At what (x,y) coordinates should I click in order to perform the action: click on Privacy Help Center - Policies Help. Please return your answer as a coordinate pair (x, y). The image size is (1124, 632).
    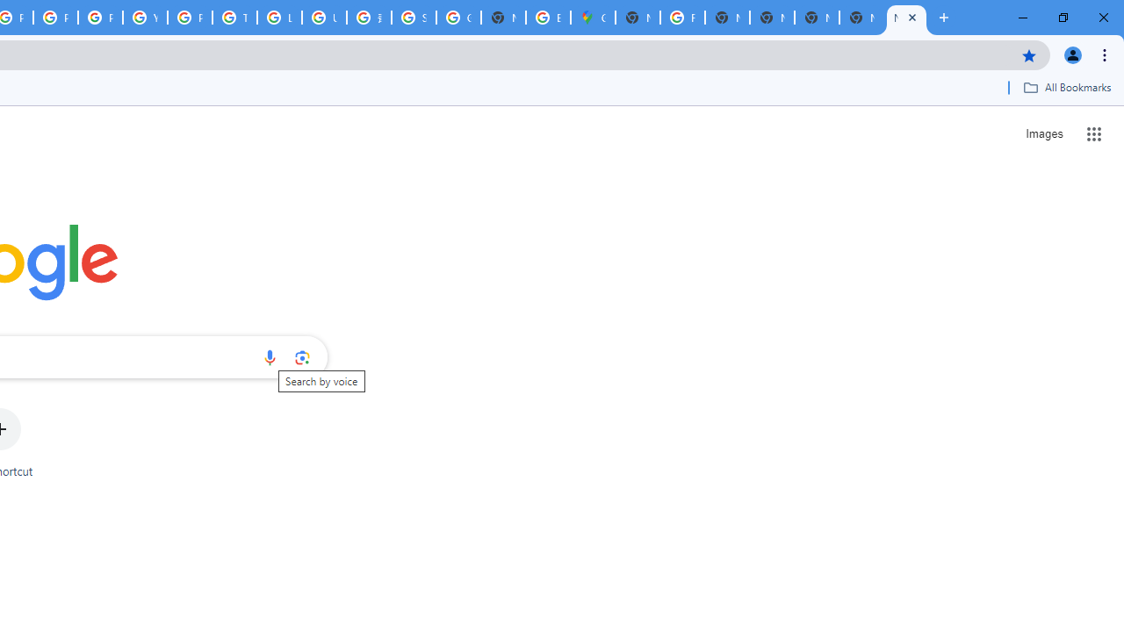
    Looking at the image, I should click on (56, 18).